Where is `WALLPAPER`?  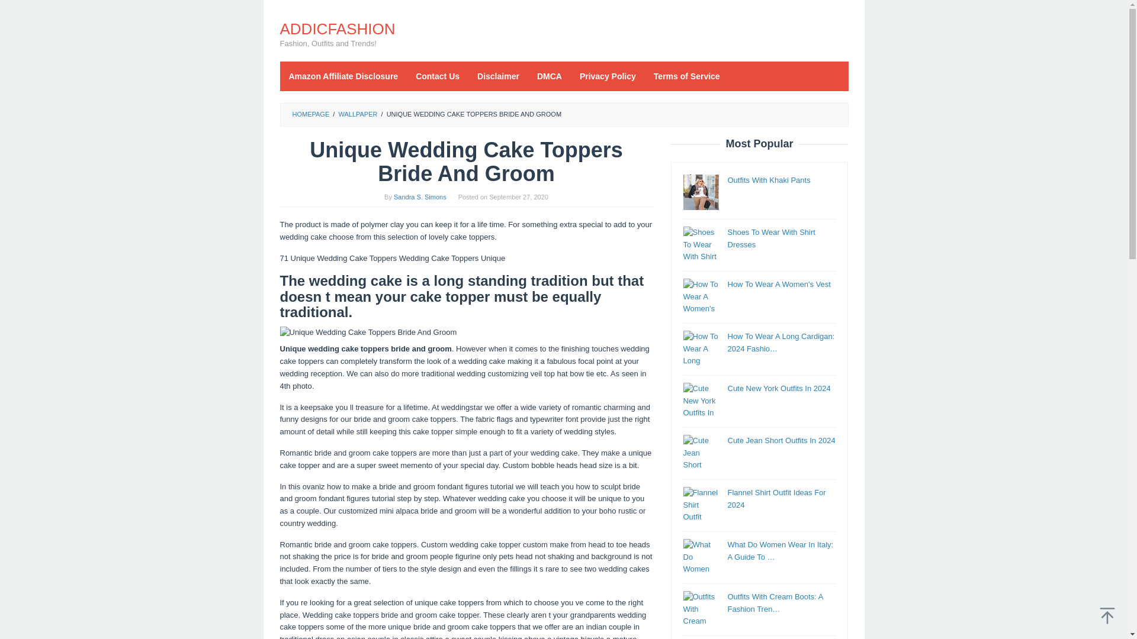 WALLPAPER is located at coordinates (358, 114).